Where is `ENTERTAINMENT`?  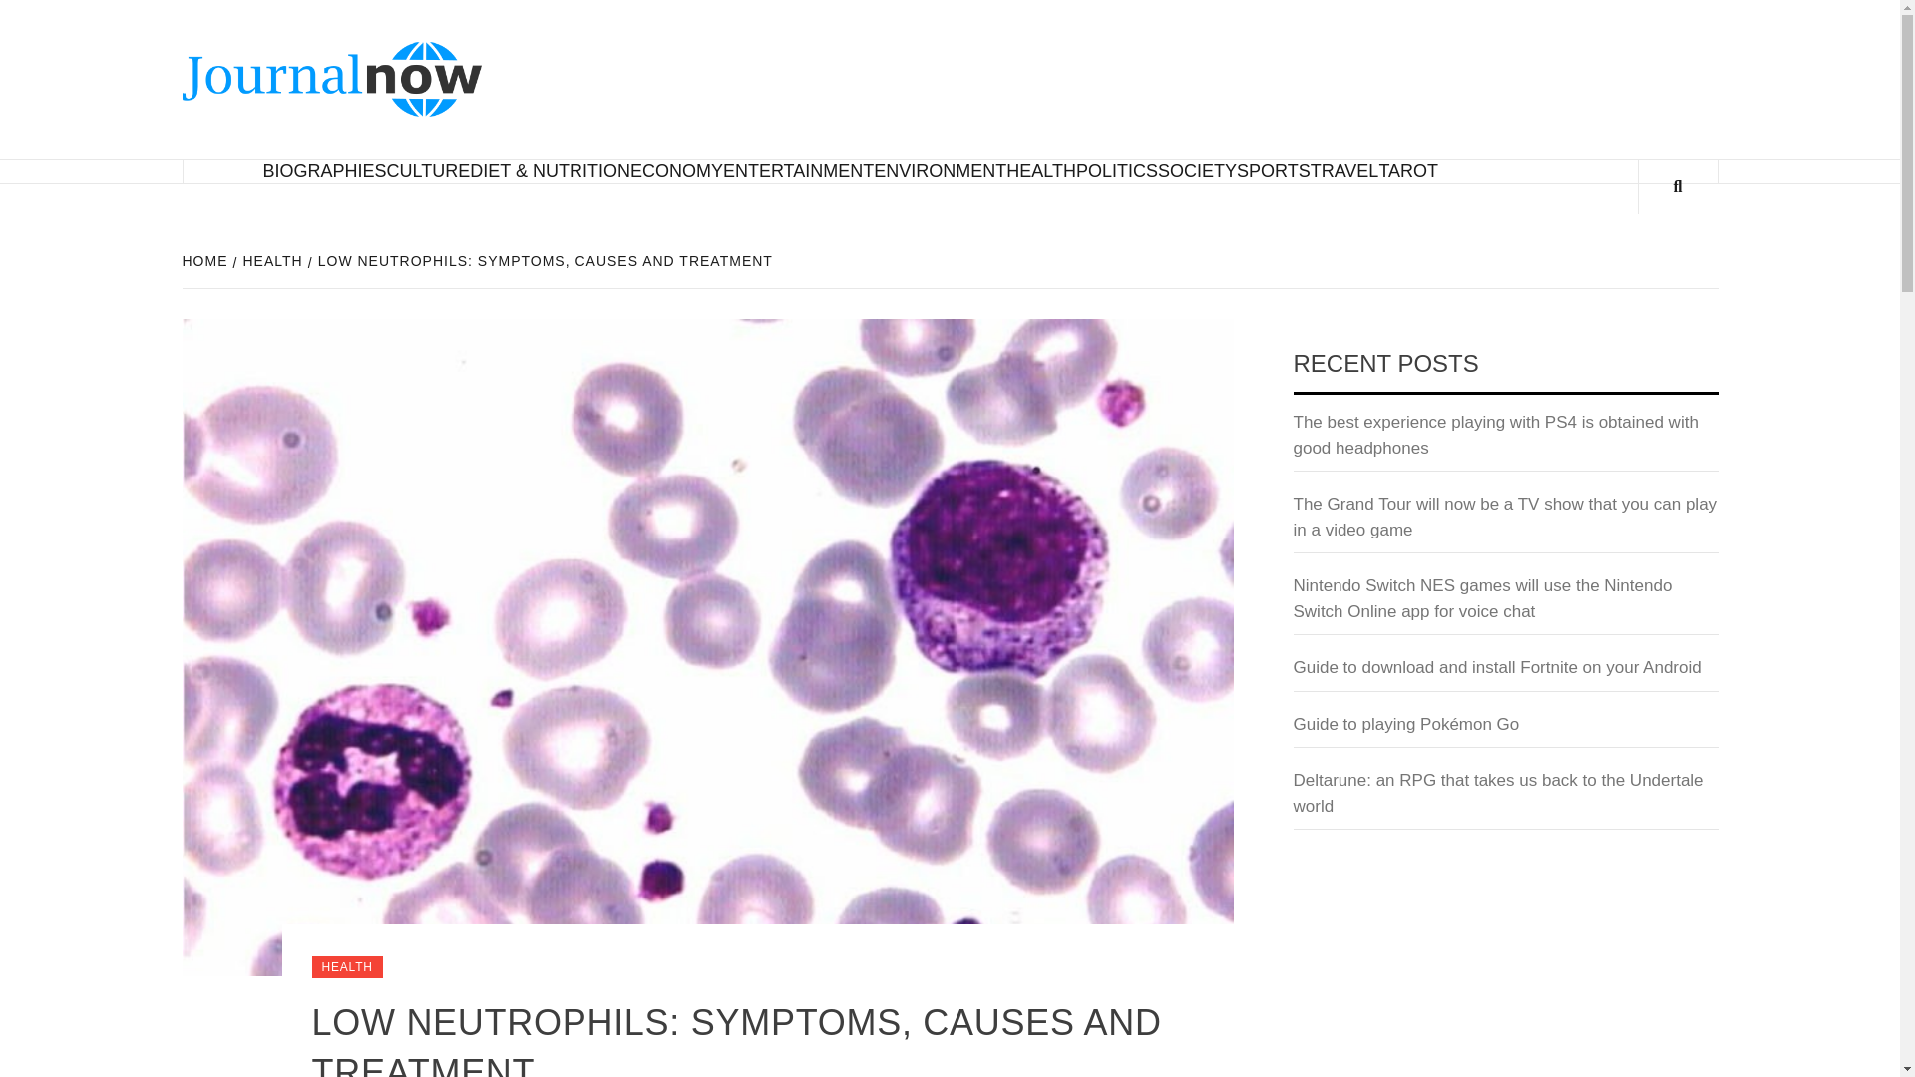
ENTERTAINMENT is located at coordinates (798, 170).